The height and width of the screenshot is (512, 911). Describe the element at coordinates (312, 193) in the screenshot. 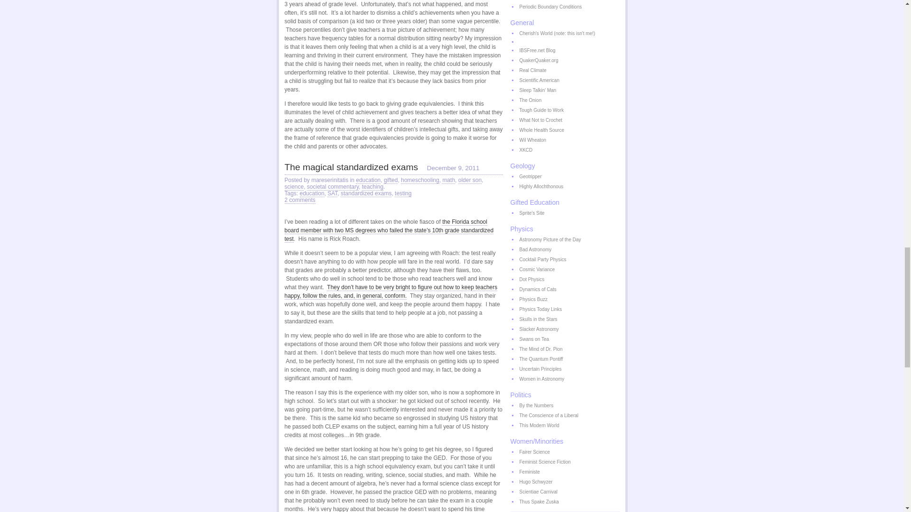

I see `education` at that location.